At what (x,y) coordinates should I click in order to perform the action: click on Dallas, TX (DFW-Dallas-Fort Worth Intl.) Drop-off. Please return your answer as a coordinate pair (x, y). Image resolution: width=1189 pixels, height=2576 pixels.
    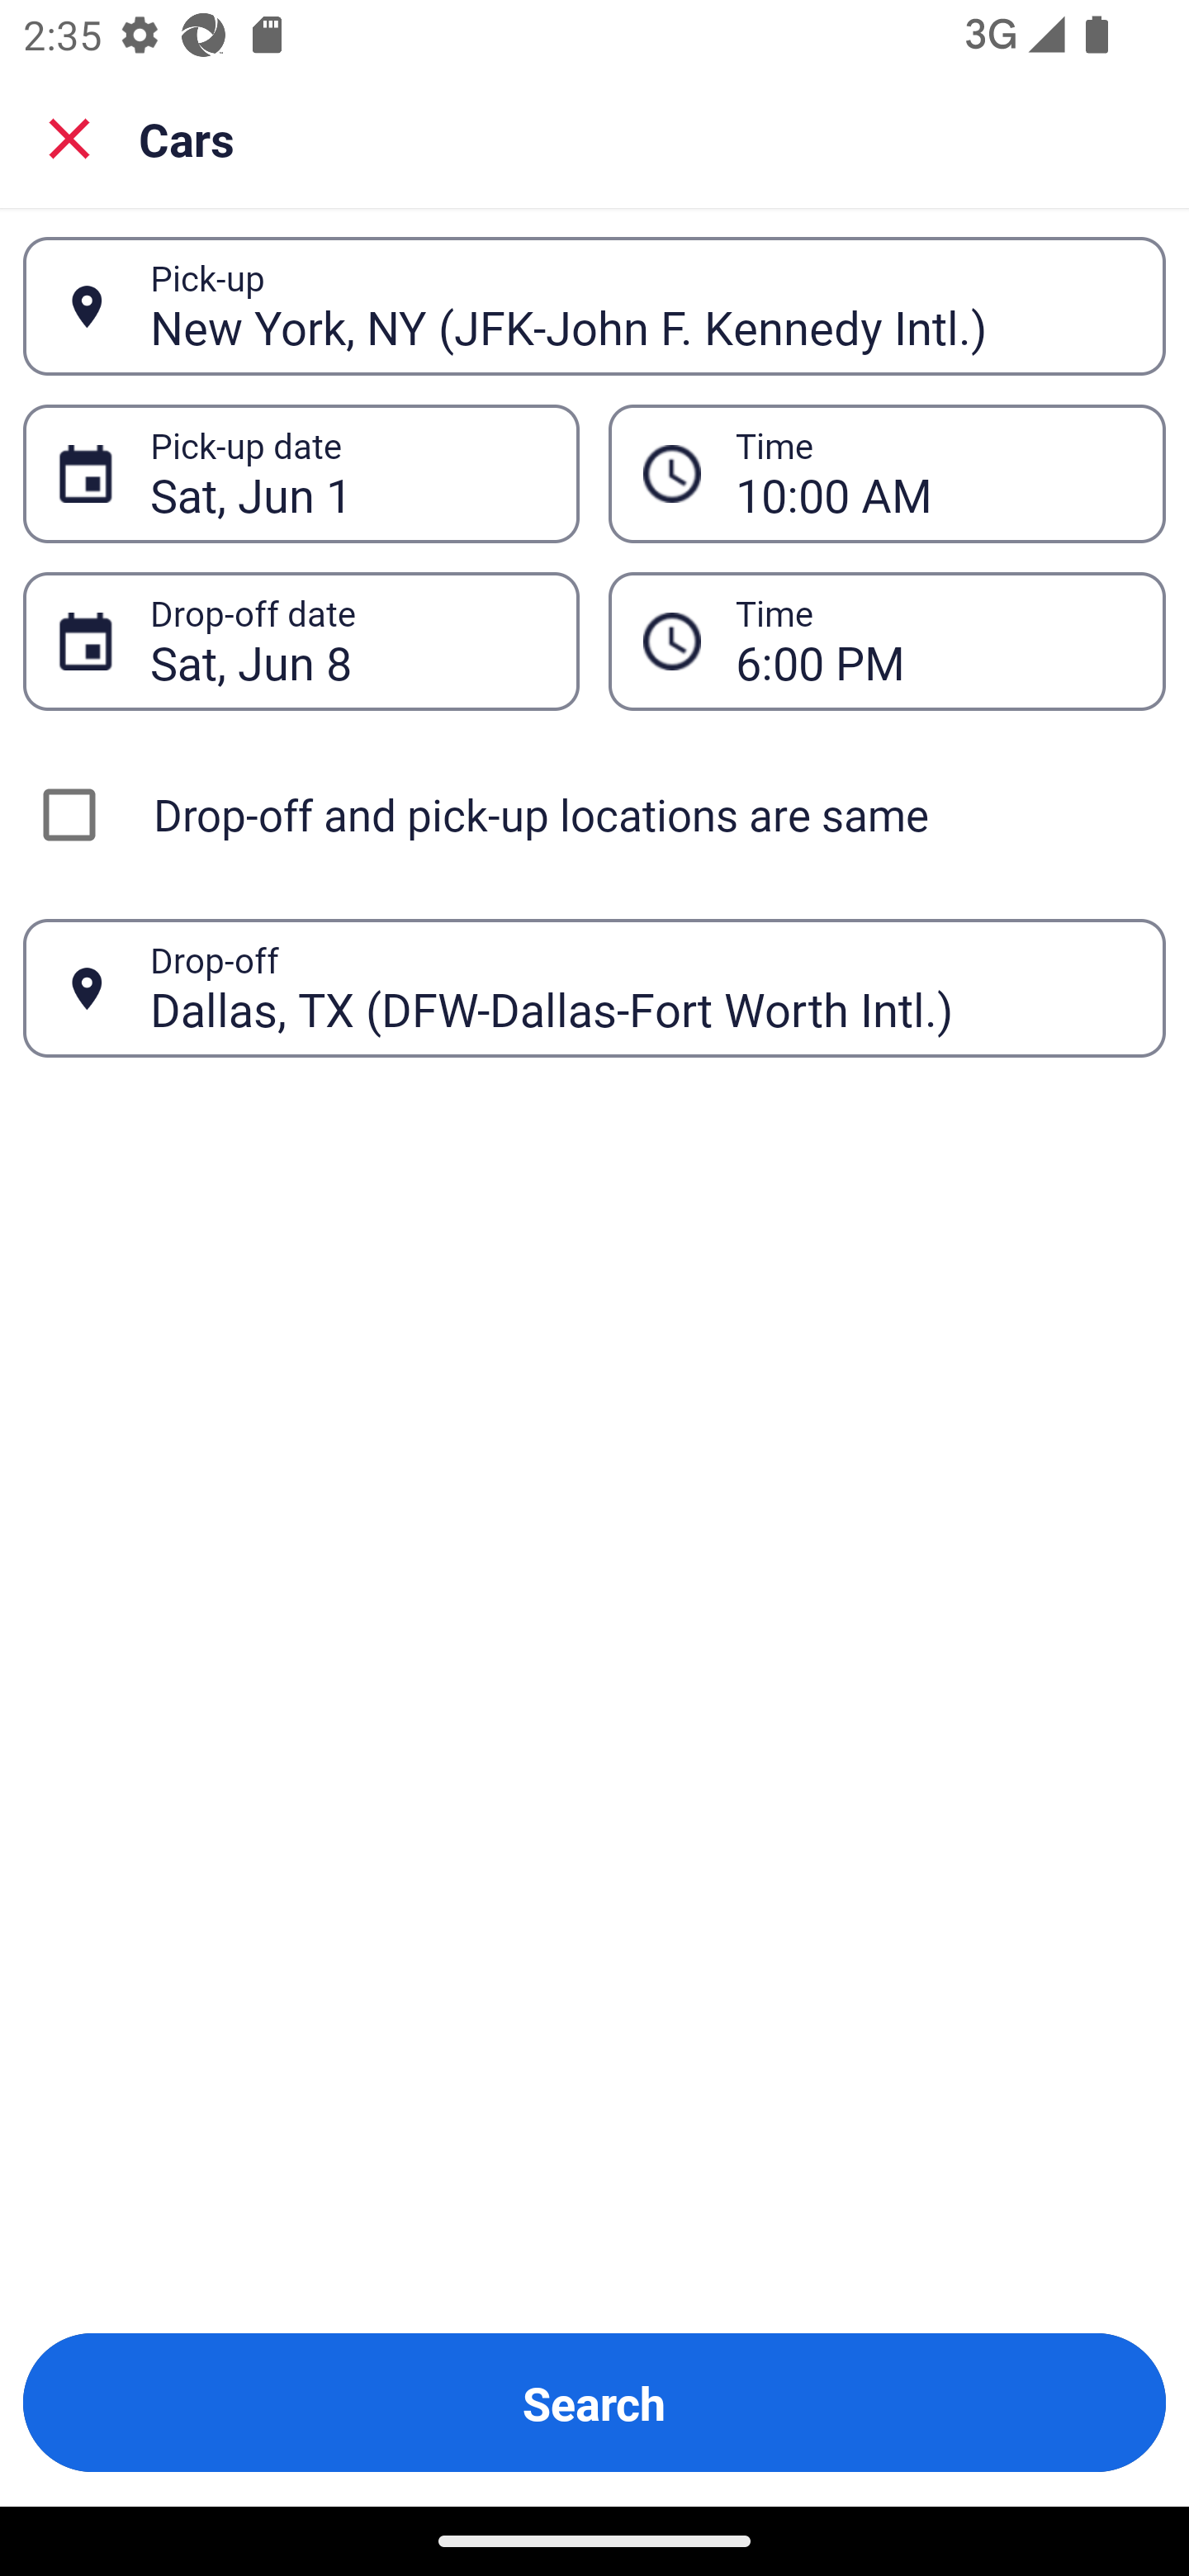
    Looking at the image, I should click on (594, 989).